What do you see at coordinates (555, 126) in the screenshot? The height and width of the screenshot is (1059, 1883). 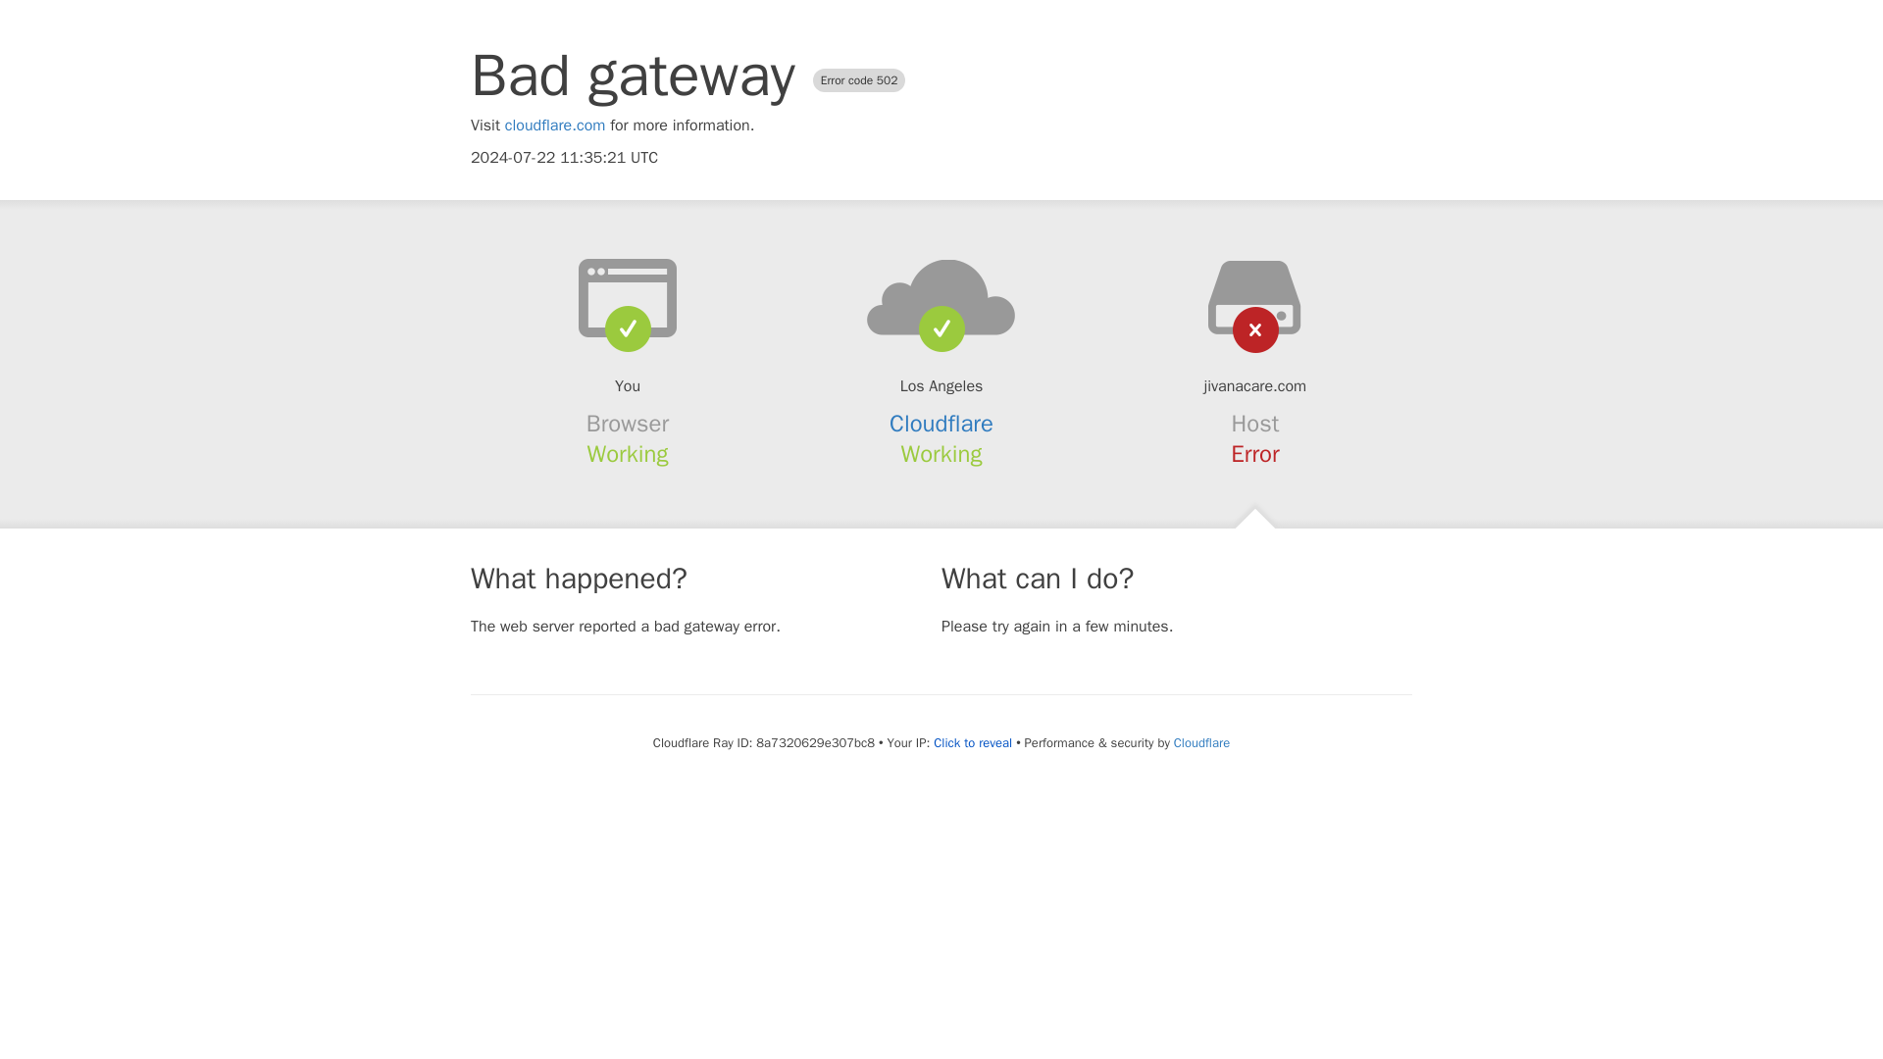 I see `cloudflare.com` at bounding box center [555, 126].